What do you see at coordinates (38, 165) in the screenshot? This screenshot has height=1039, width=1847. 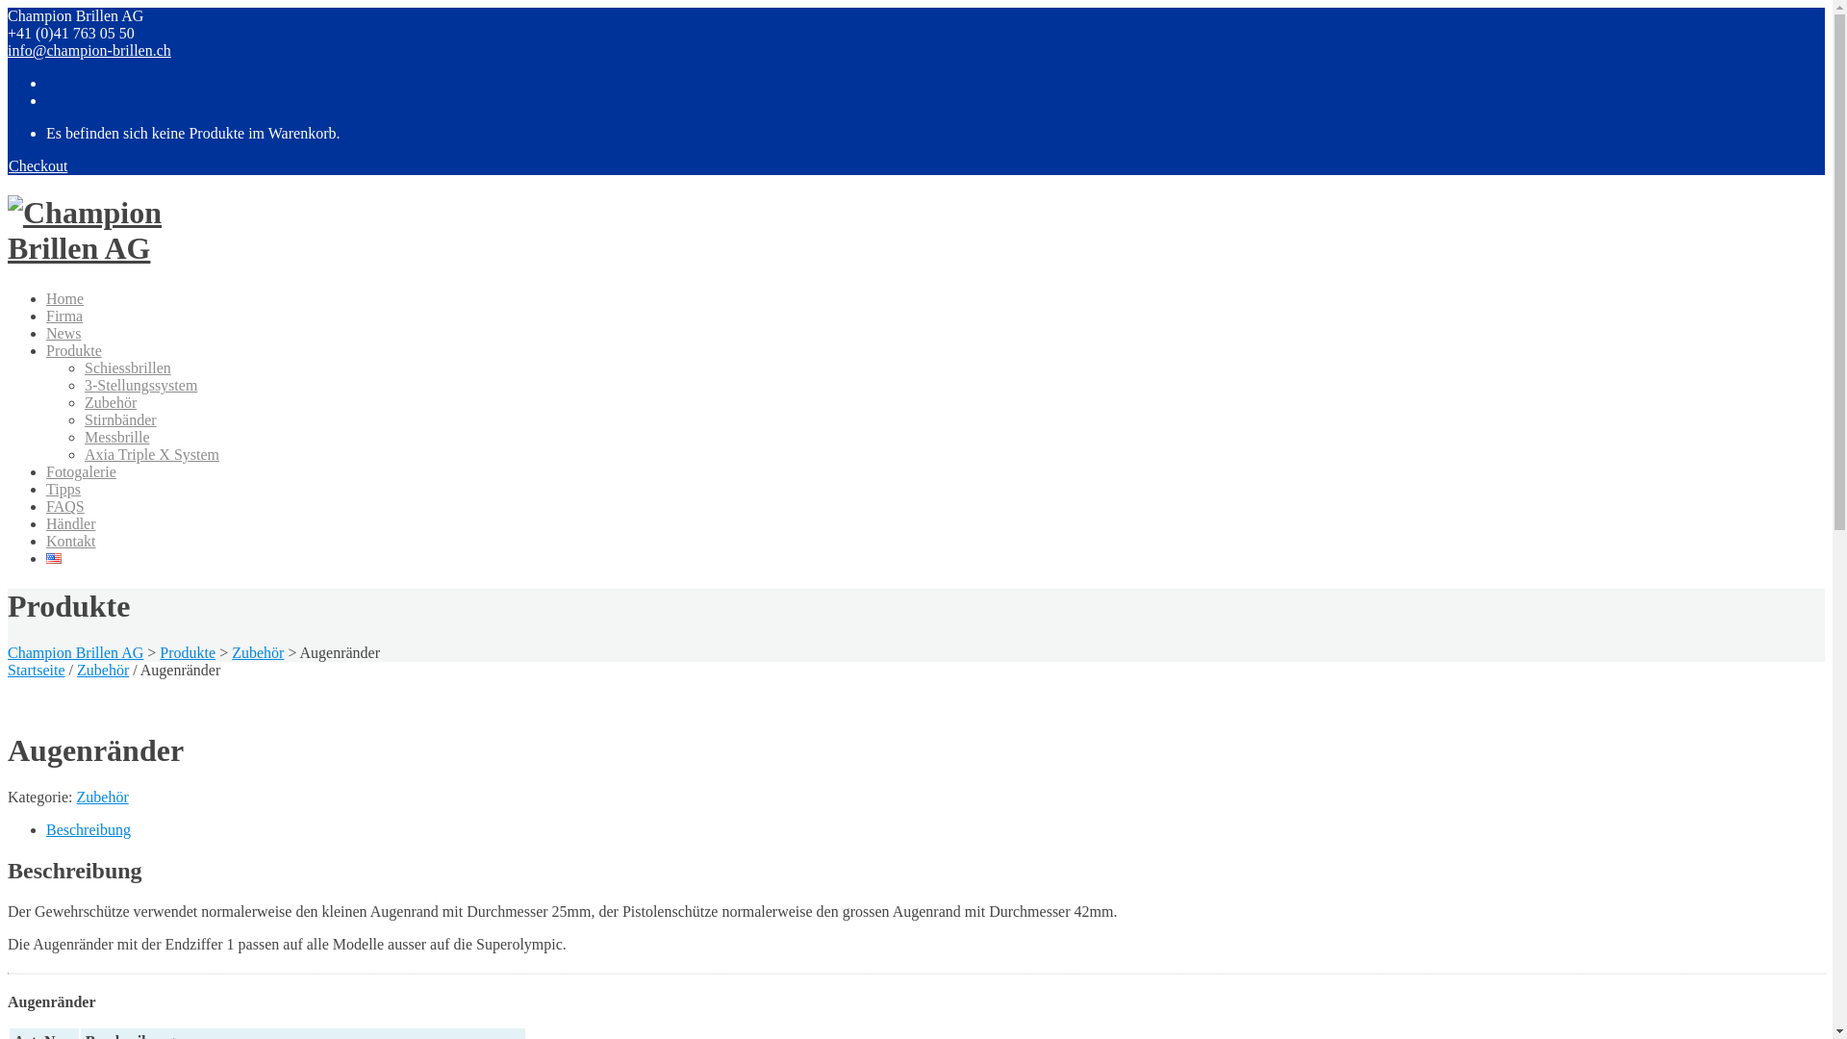 I see `Checkout` at bounding box center [38, 165].